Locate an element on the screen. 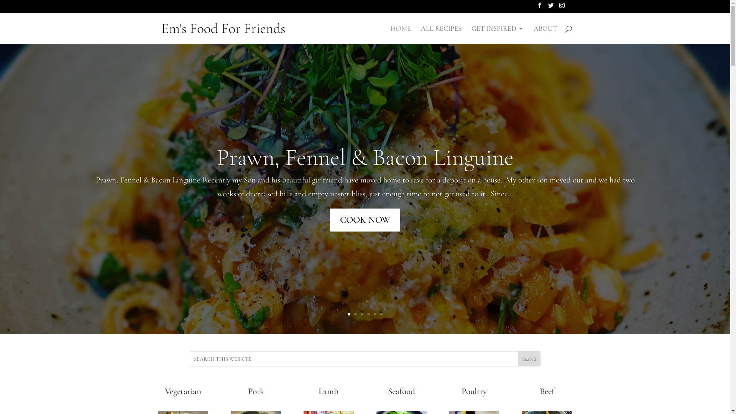 This screenshot has height=414, width=736. 6 is located at coordinates (381, 314).